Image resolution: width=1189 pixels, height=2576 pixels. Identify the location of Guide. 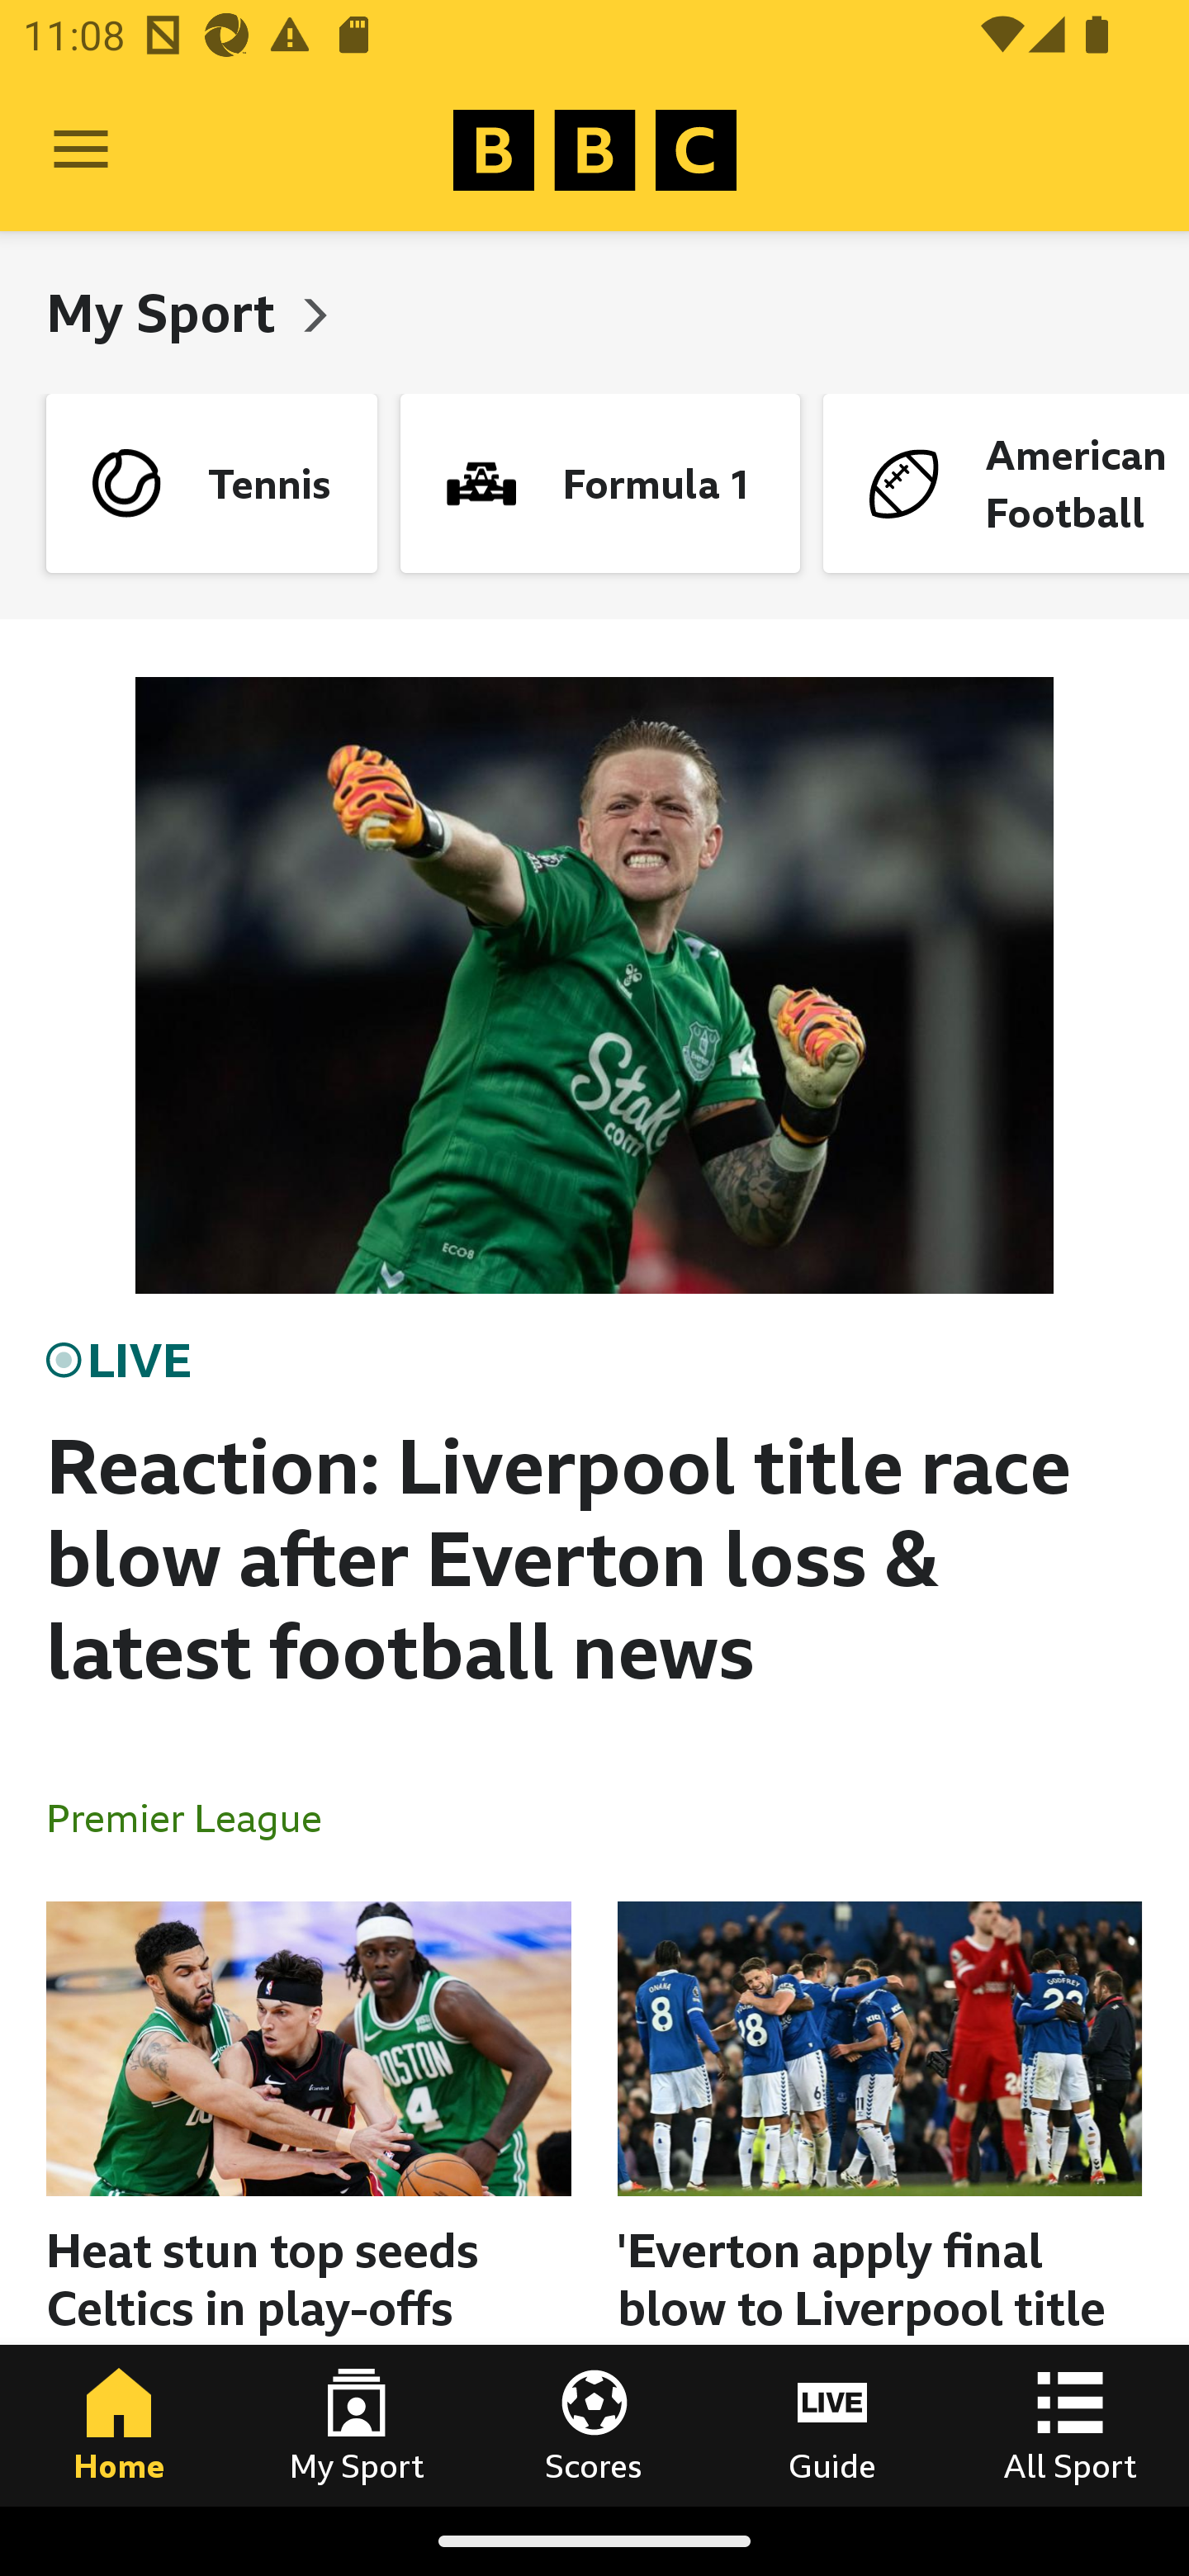
(832, 2425).